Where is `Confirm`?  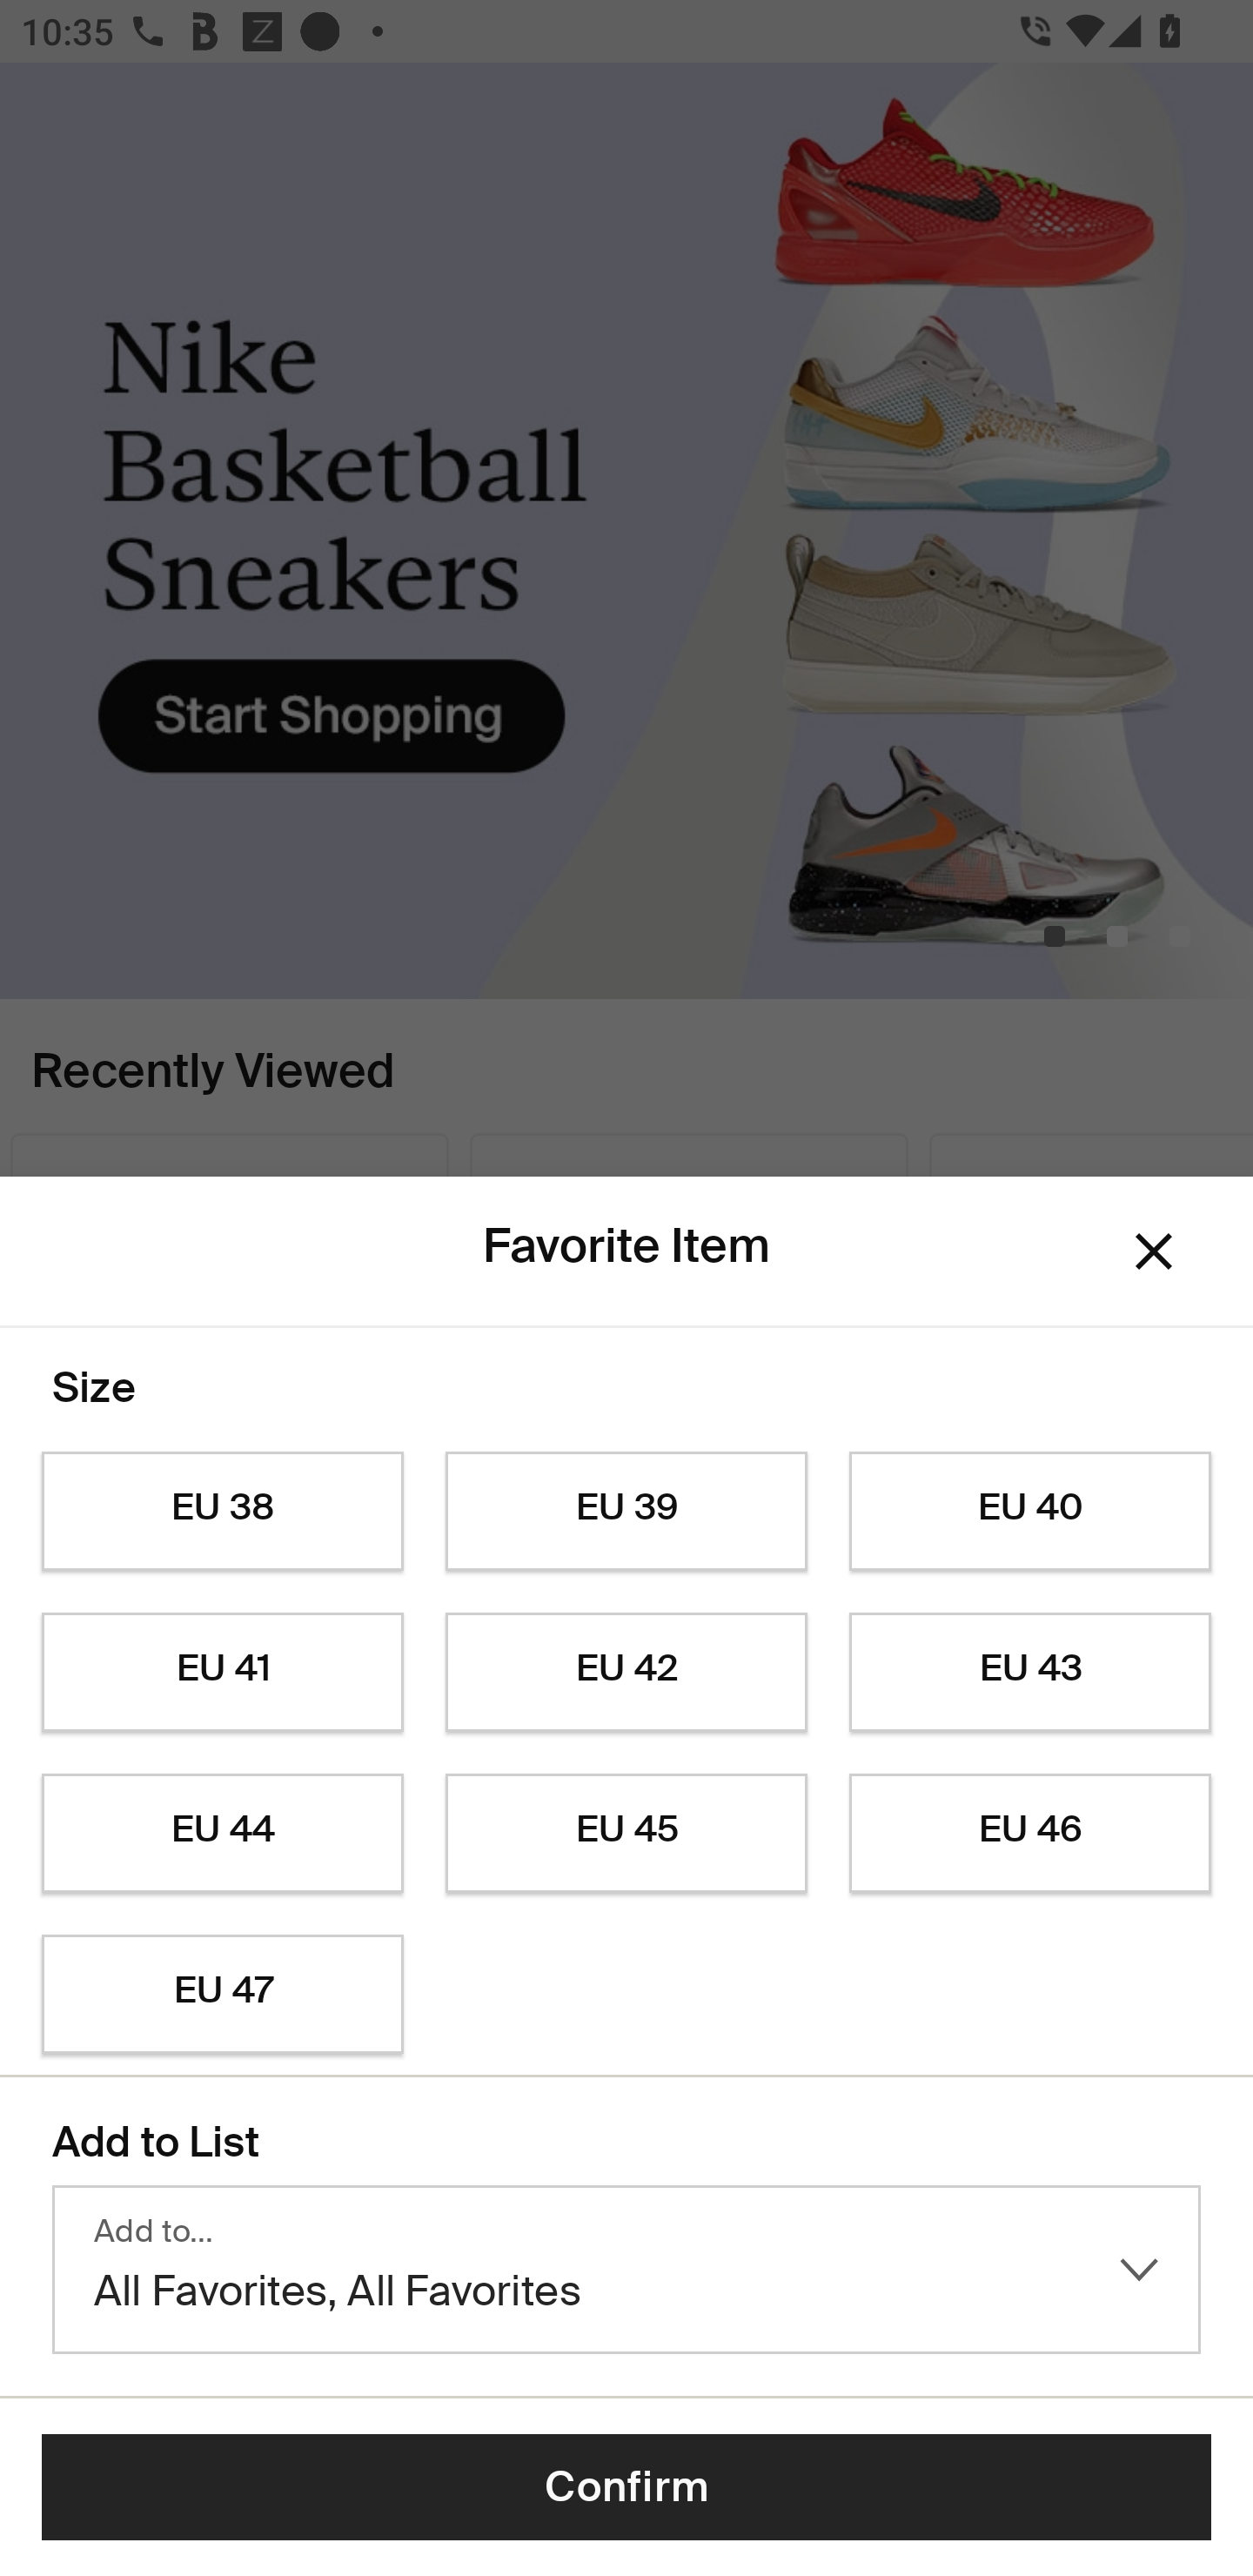 Confirm is located at coordinates (626, 2487).